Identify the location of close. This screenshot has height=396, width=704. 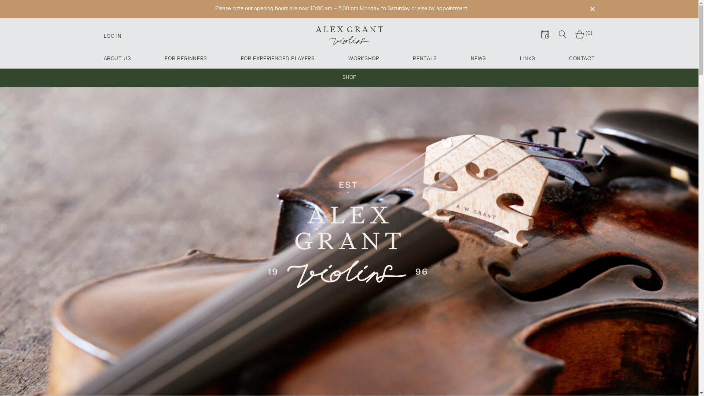
(593, 9).